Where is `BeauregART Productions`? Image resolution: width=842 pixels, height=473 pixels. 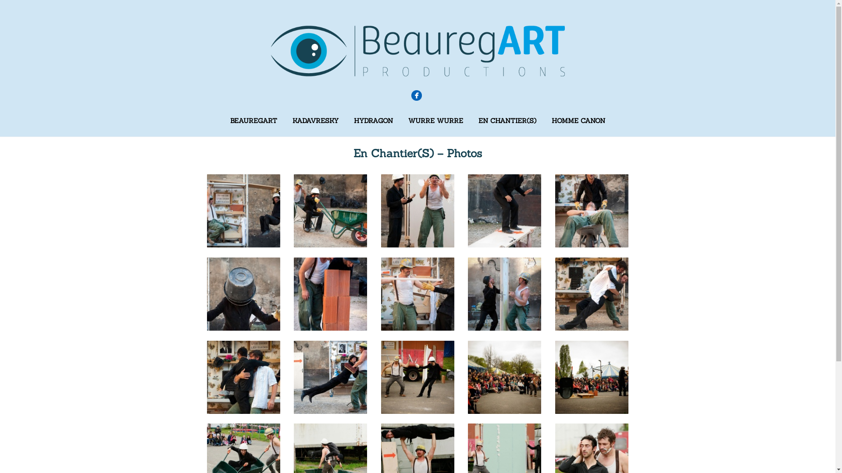 BeauregART Productions is located at coordinates (417, 76).